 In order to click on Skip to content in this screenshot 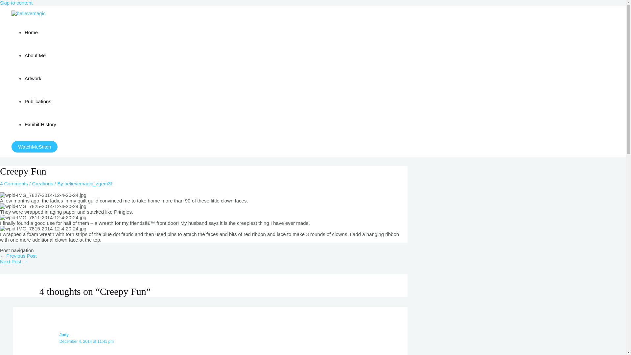, I will do `click(16, 3)`.